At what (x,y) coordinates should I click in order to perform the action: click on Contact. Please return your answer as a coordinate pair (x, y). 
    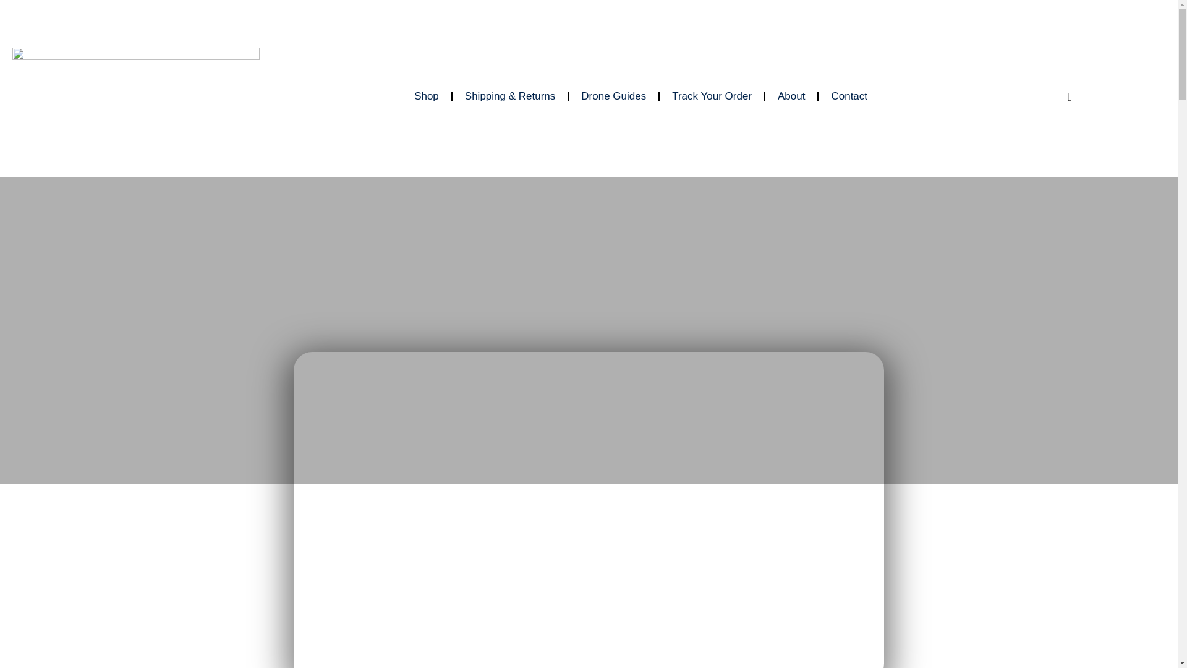
    Looking at the image, I should click on (849, 96).